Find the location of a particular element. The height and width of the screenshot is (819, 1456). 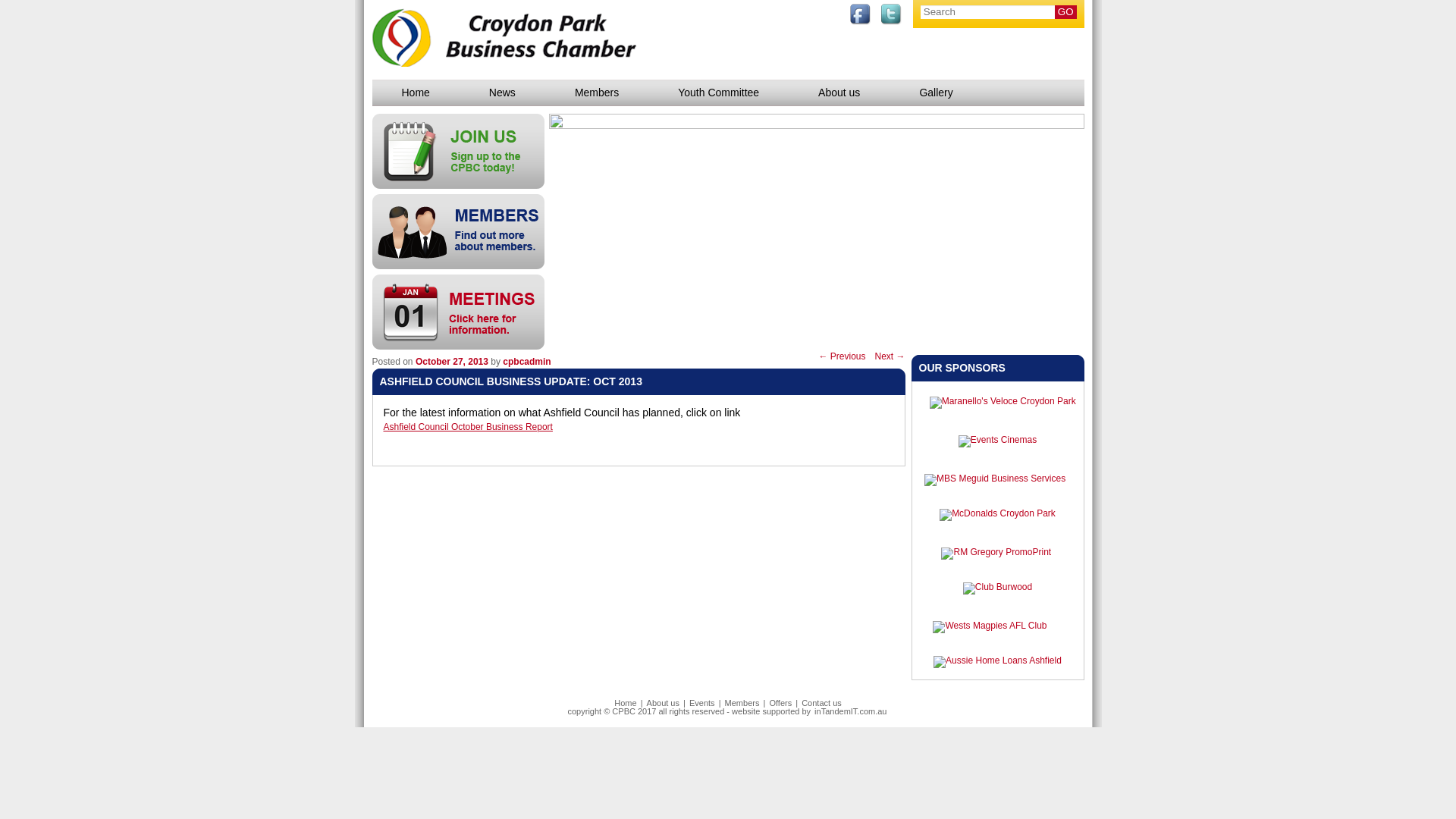

News is located at coordinates (502, 93).